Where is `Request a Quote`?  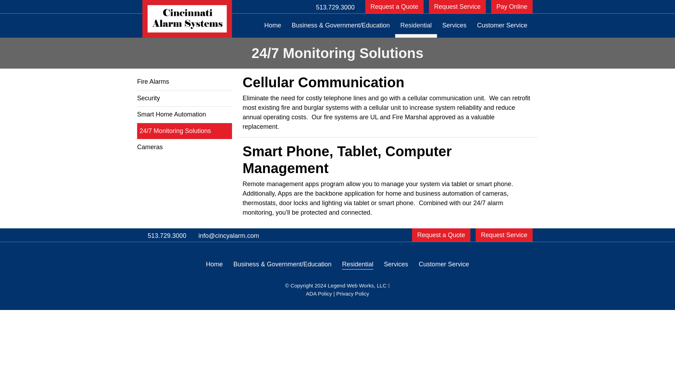
Request a Quote is located at coordinates (441, 235).